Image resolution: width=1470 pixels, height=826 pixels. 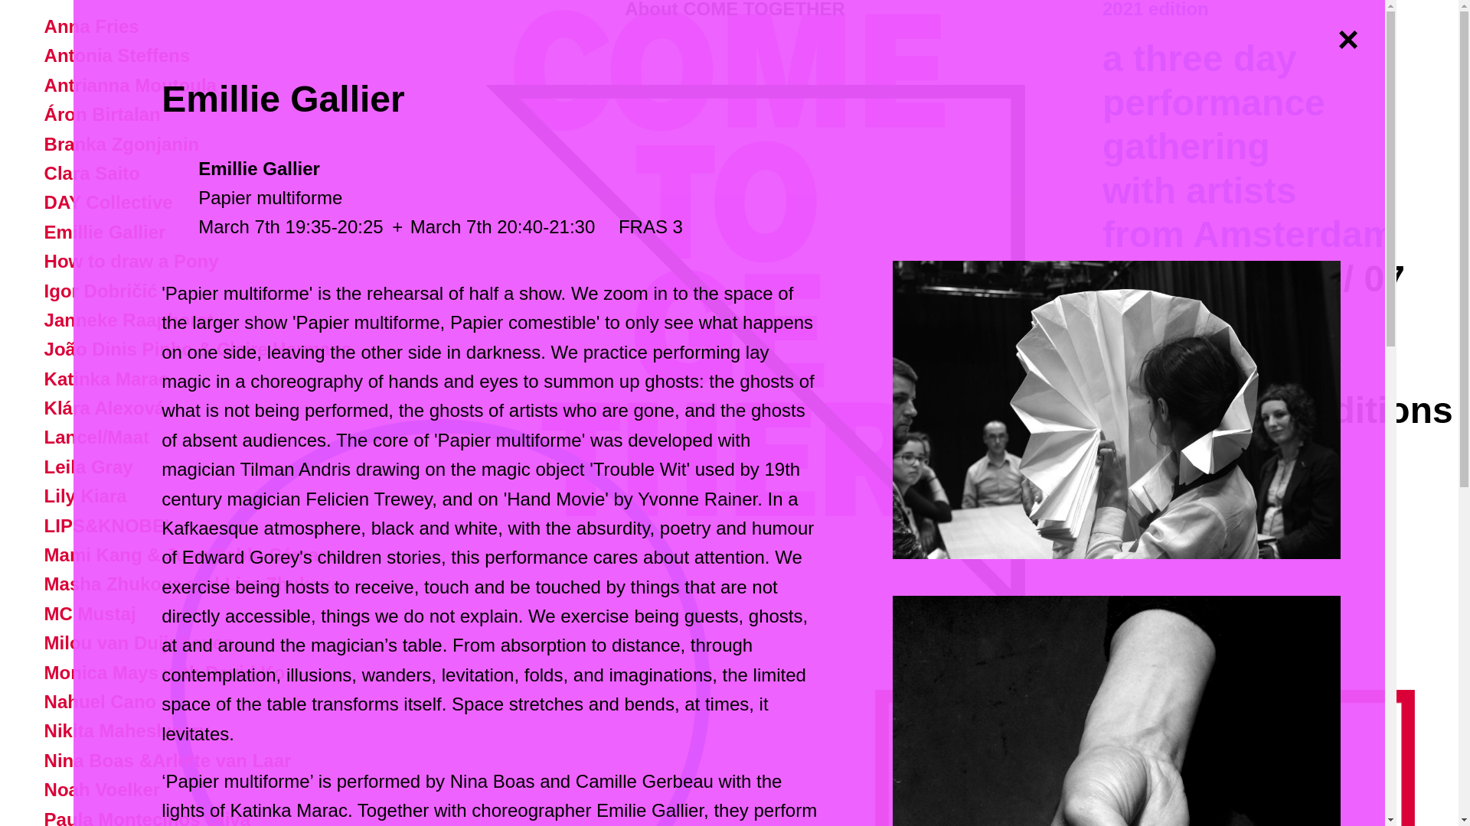 What do you see at coordinates (193, 583) in the screenshot?
I see `Masha Zhukova and Liza Zhukova` at bounding box center [193, 583].